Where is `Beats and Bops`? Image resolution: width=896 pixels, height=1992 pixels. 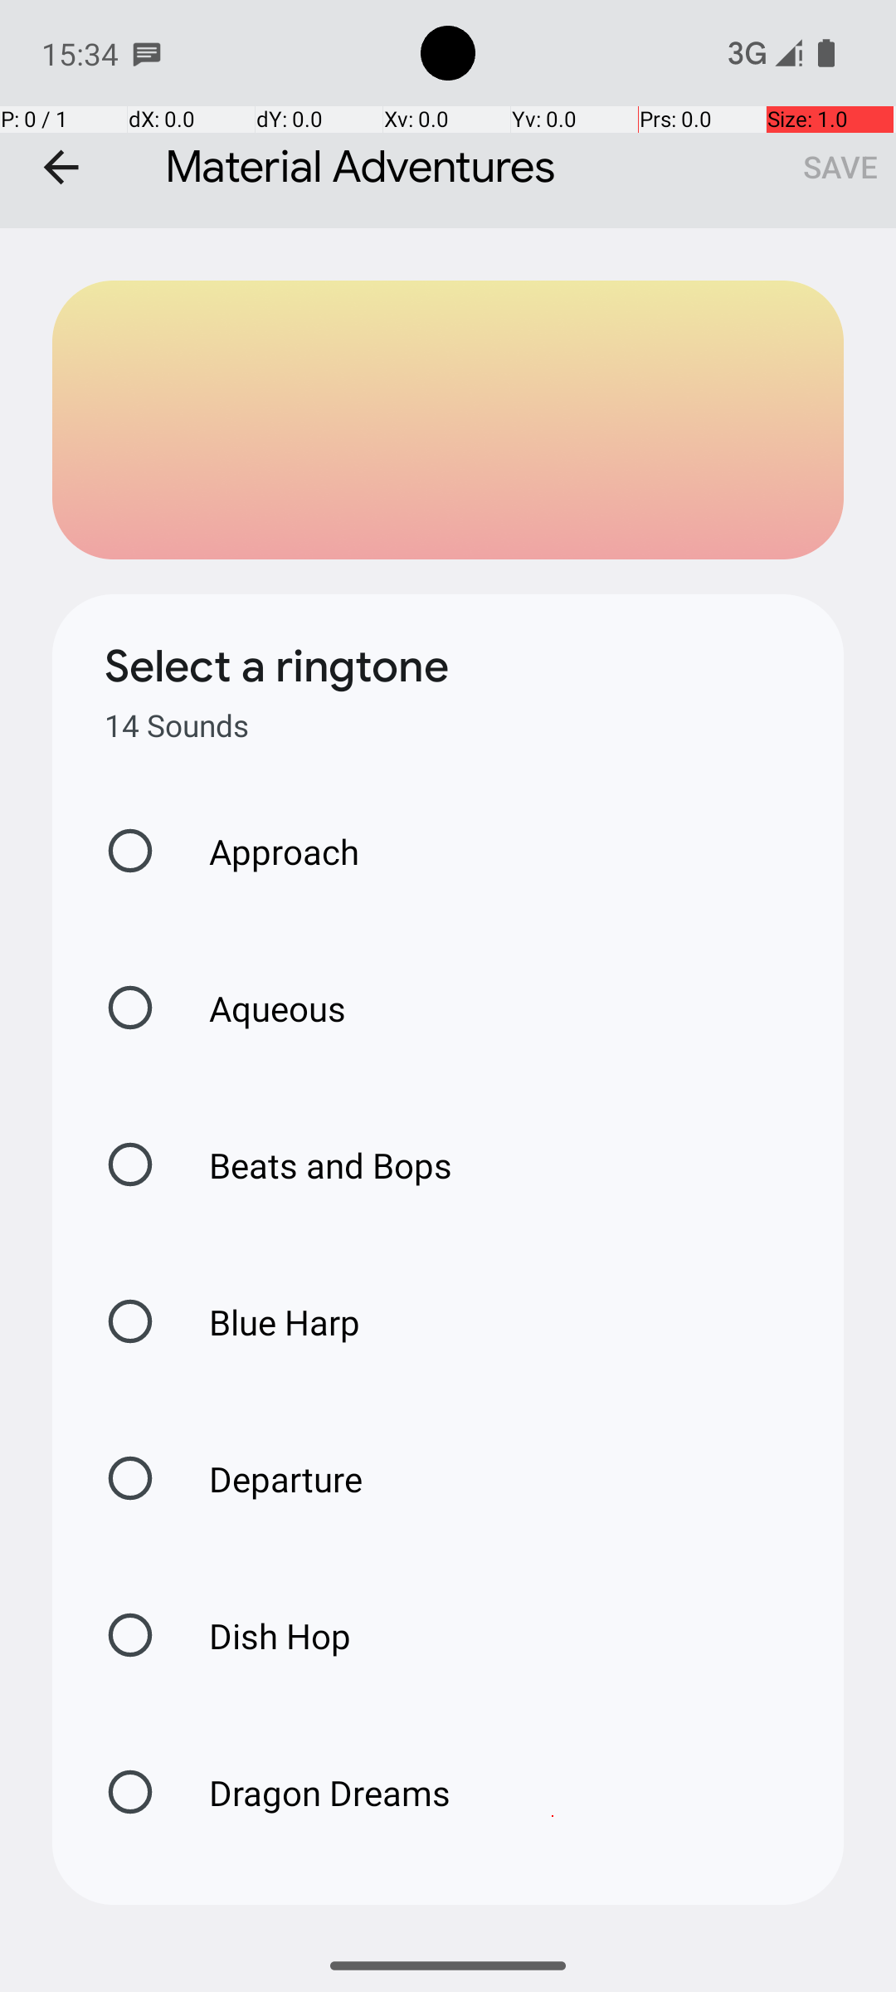
Beats and Bops is located at coordinates (314, 1165).